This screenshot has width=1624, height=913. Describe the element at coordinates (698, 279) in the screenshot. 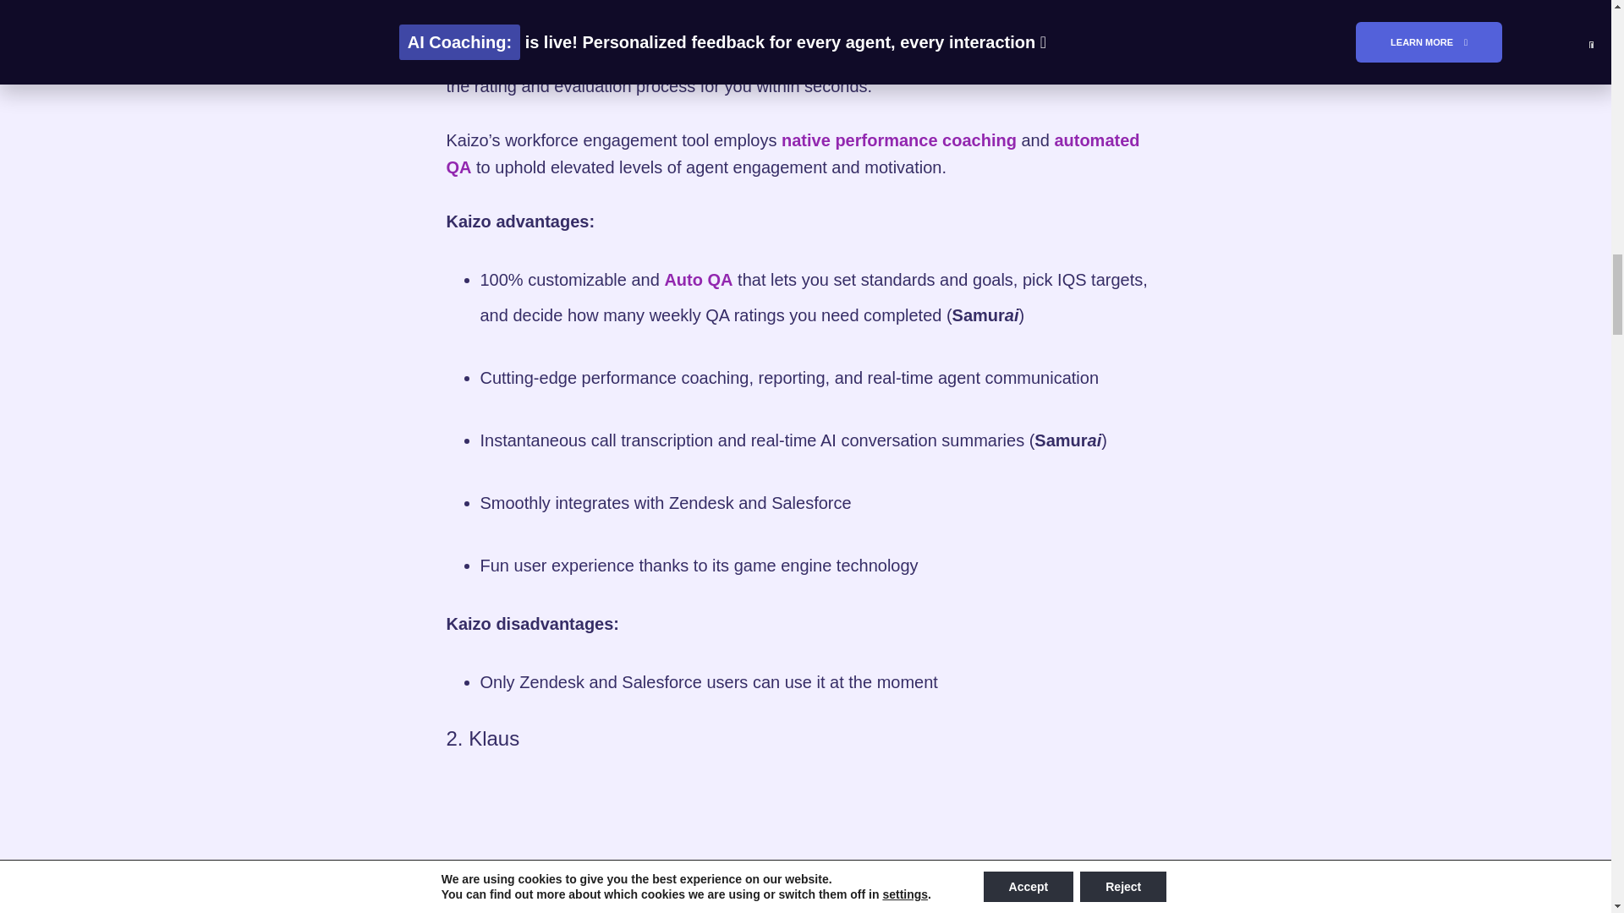

I see `Auto QA` at that location.